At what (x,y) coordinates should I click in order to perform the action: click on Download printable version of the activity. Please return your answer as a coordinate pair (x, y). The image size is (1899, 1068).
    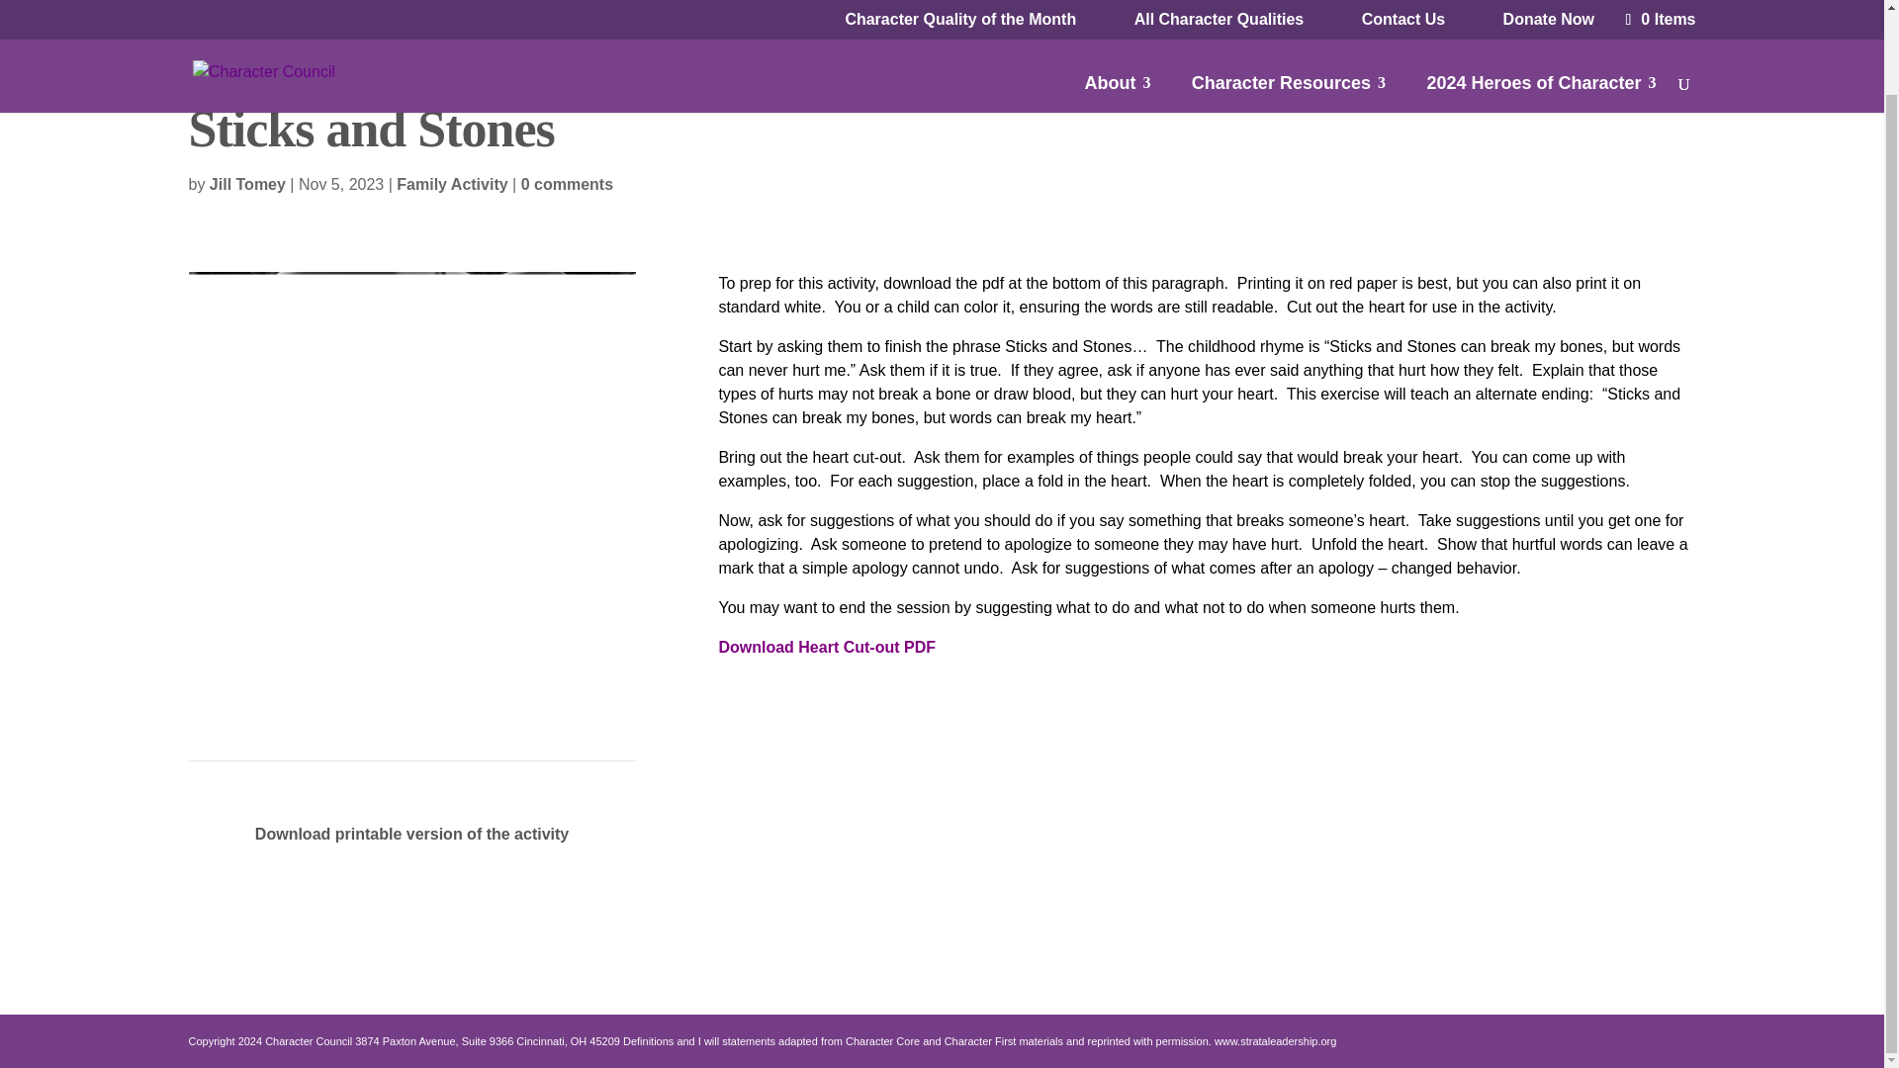
    Looking at the image, I should click on (411, 834).